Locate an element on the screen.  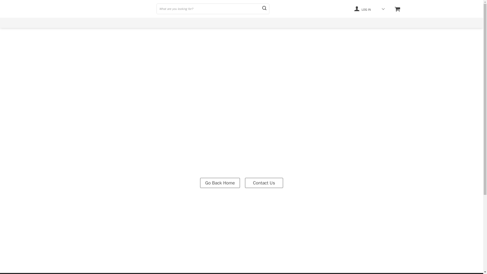
Contact Us is located at coordinates (264, 182).